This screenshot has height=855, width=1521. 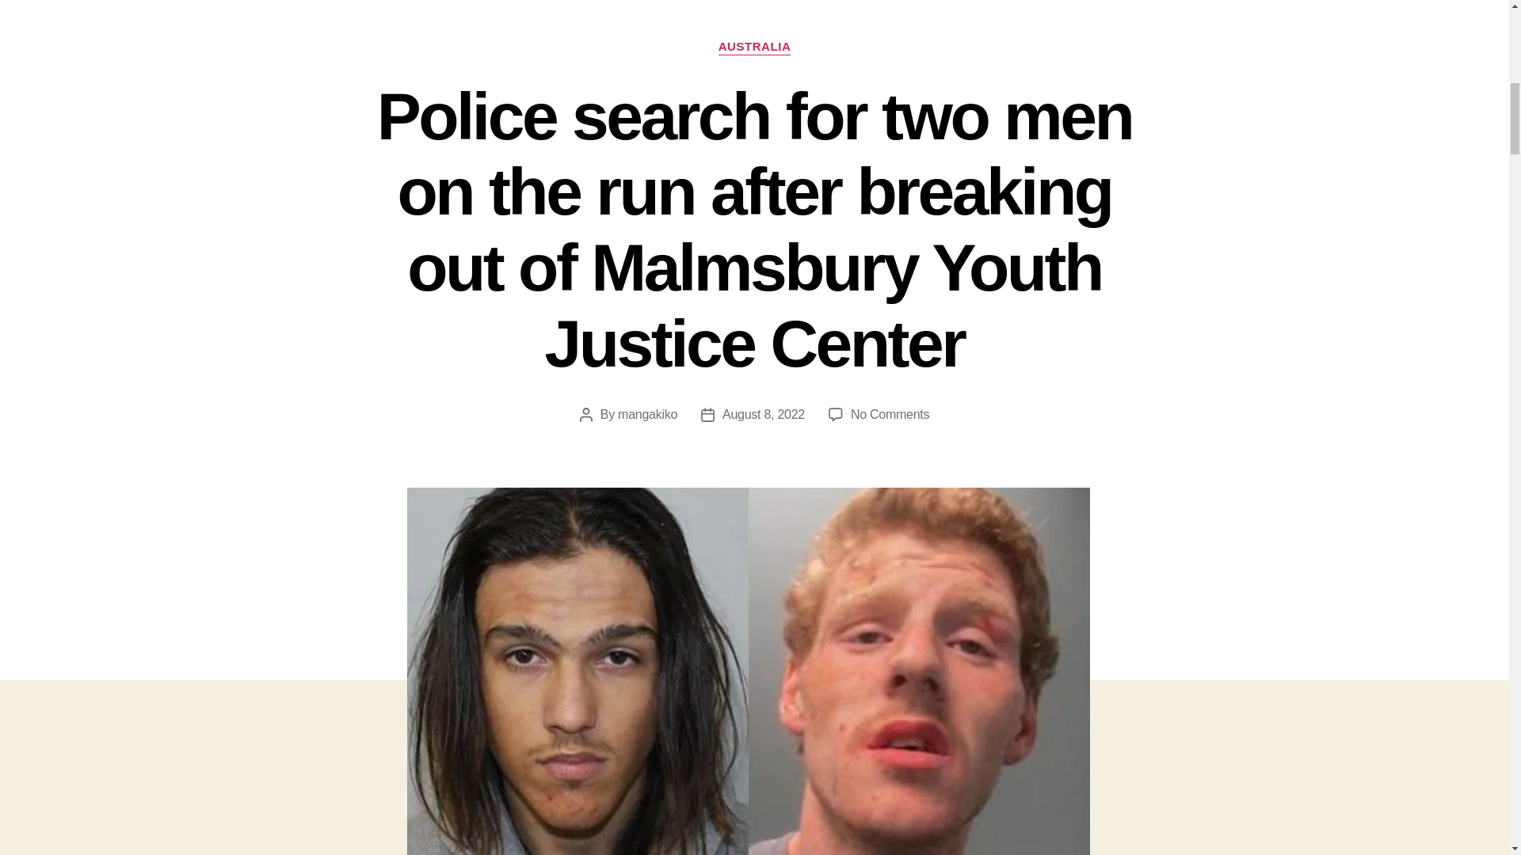 What do you see at coordinates (754, 47) in the screenshot?
I see `AUSTRALIA` at bounding box center [754, 47].